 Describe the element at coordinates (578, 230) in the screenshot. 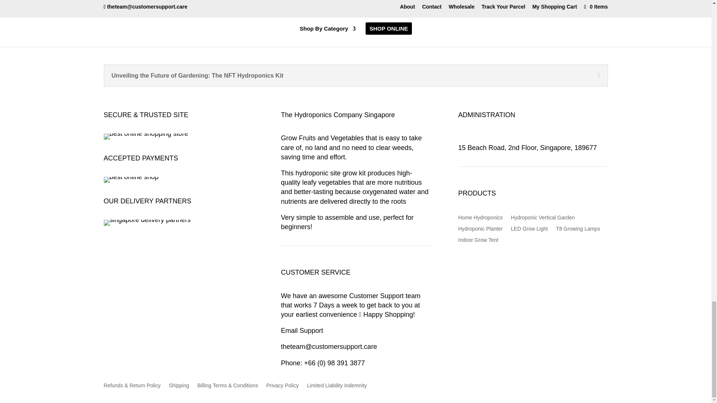

I see `T8 Growing Lamps` at that location.